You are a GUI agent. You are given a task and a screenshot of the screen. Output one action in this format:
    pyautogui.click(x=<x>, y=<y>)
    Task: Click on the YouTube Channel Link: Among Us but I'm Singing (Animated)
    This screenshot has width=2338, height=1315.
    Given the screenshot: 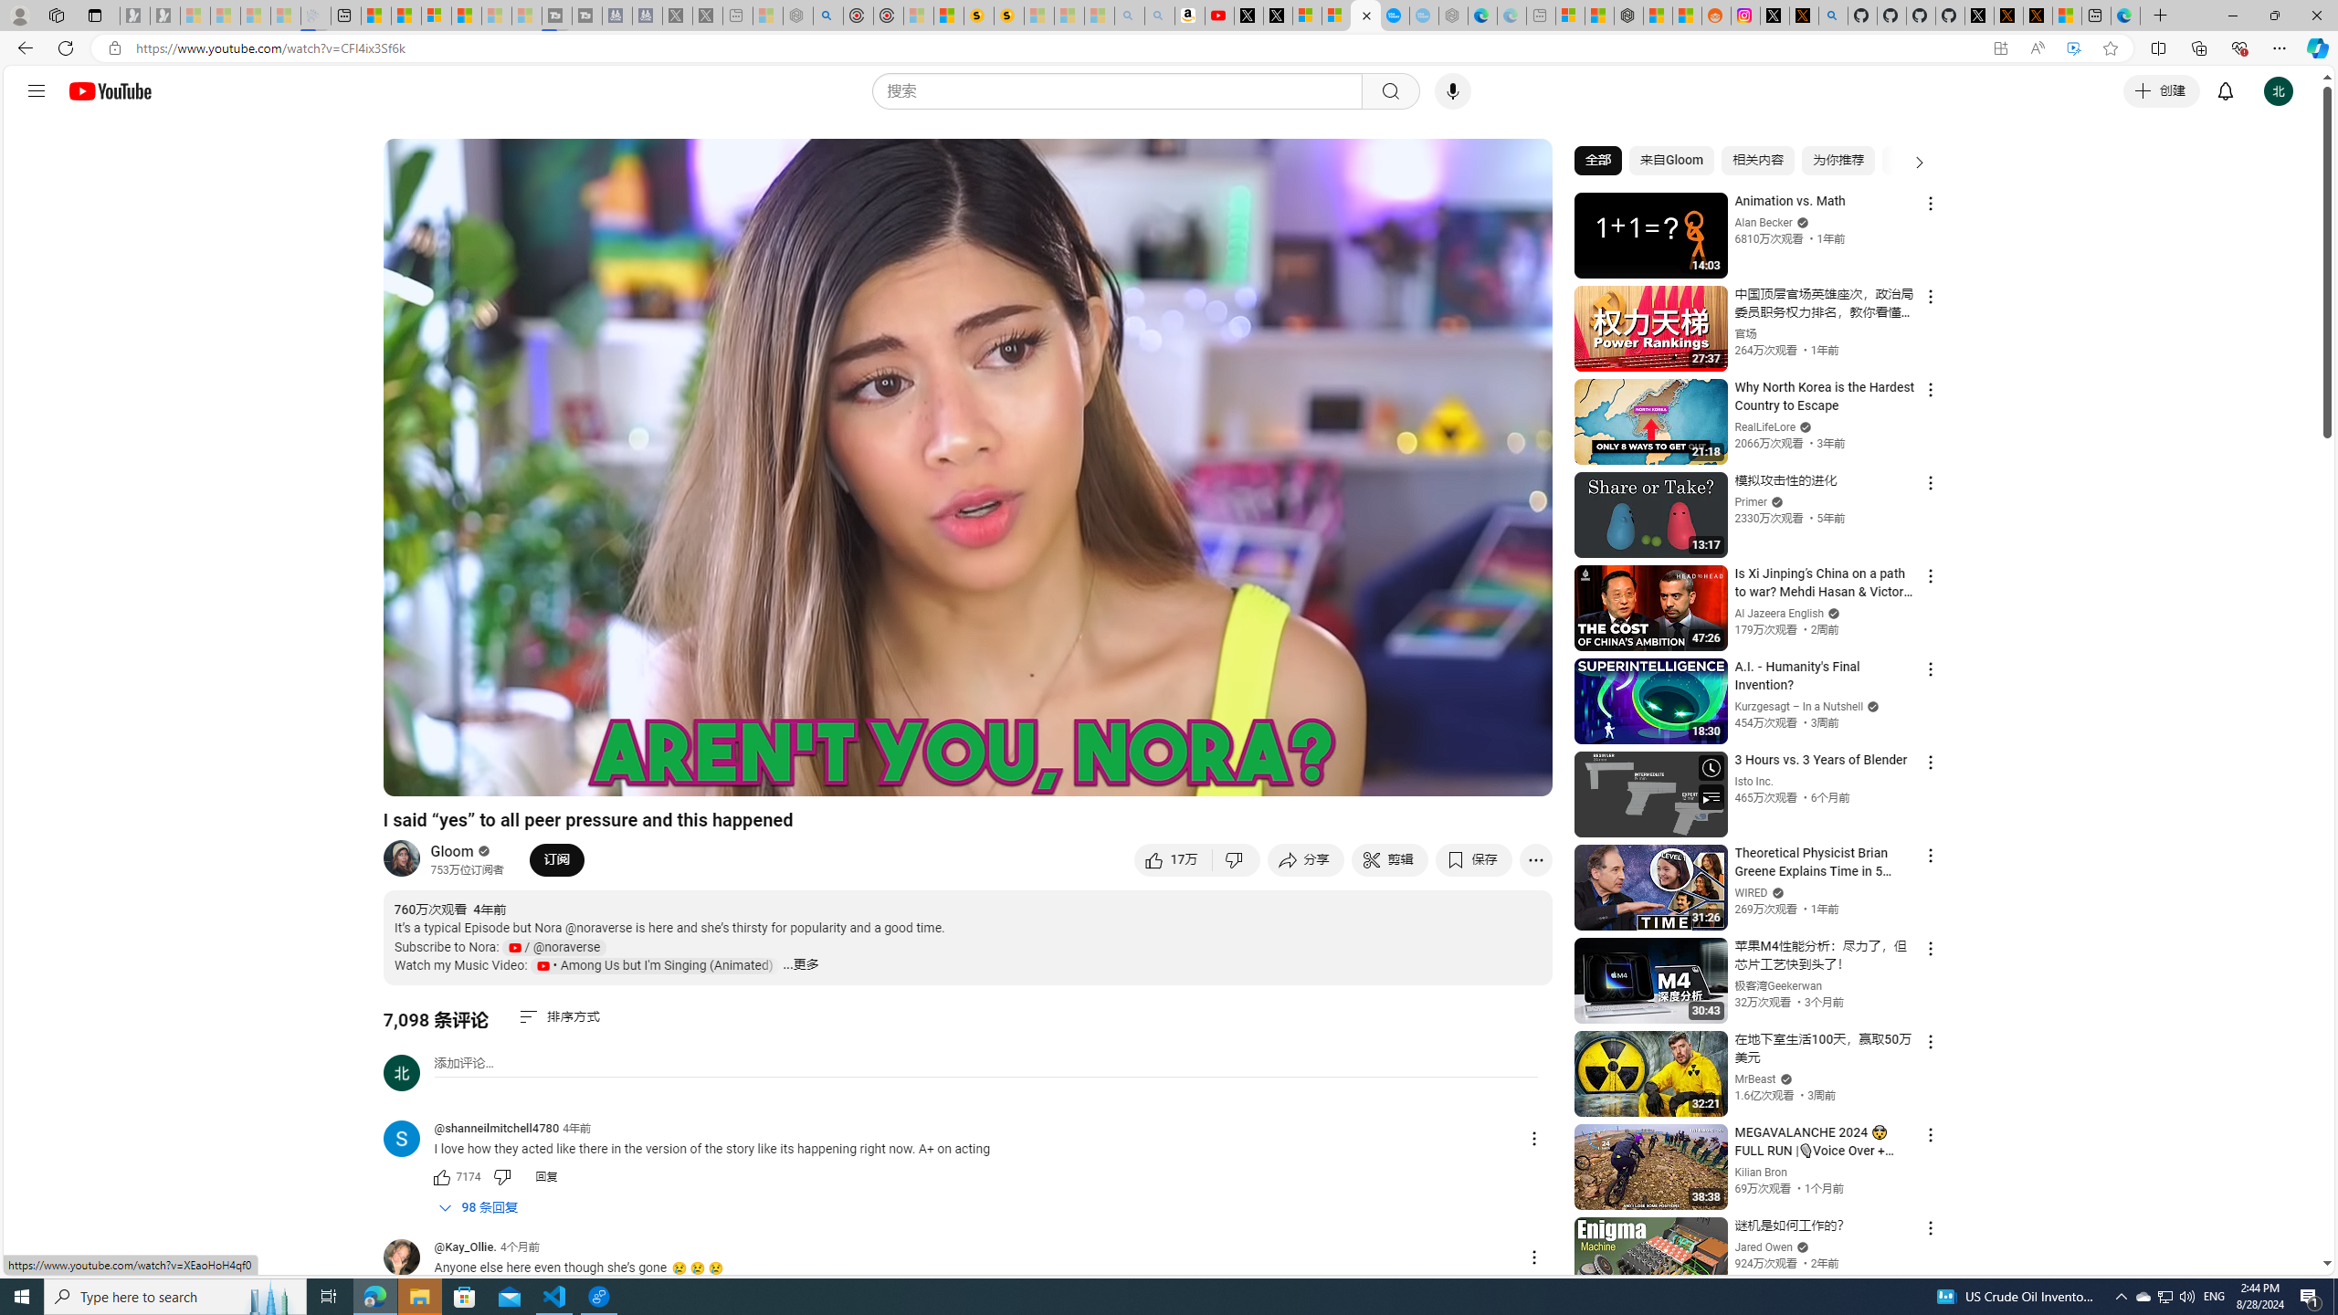 What is the action you would take?
    pyautogui.click(x=656, y=966)
    